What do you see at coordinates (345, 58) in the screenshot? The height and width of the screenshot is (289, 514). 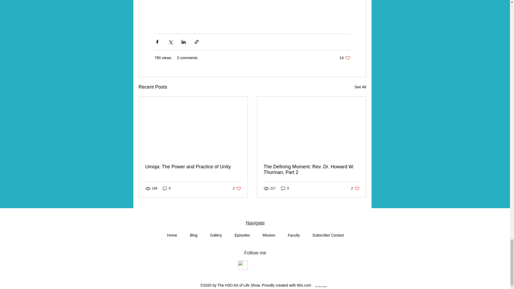 I see `Blog` at bounding box center [345, 58].